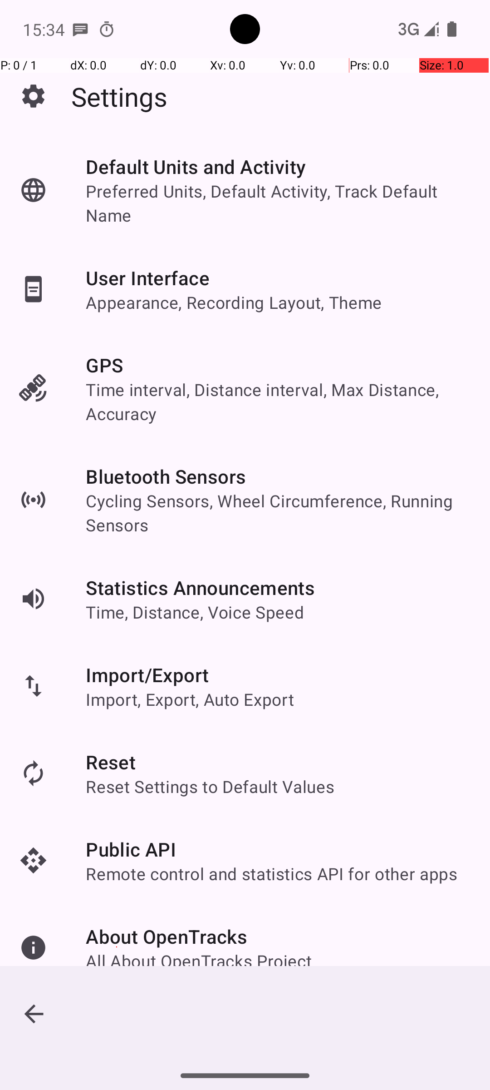  What do you see at coordinates (196, 166) in the screenshot?
I see `Default Units and Activity` at bounding box center [196, 166].